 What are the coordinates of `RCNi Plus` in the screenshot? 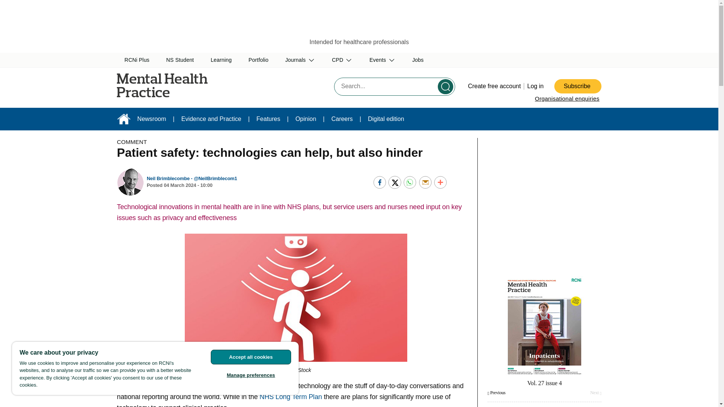 It's located at (137, 60).